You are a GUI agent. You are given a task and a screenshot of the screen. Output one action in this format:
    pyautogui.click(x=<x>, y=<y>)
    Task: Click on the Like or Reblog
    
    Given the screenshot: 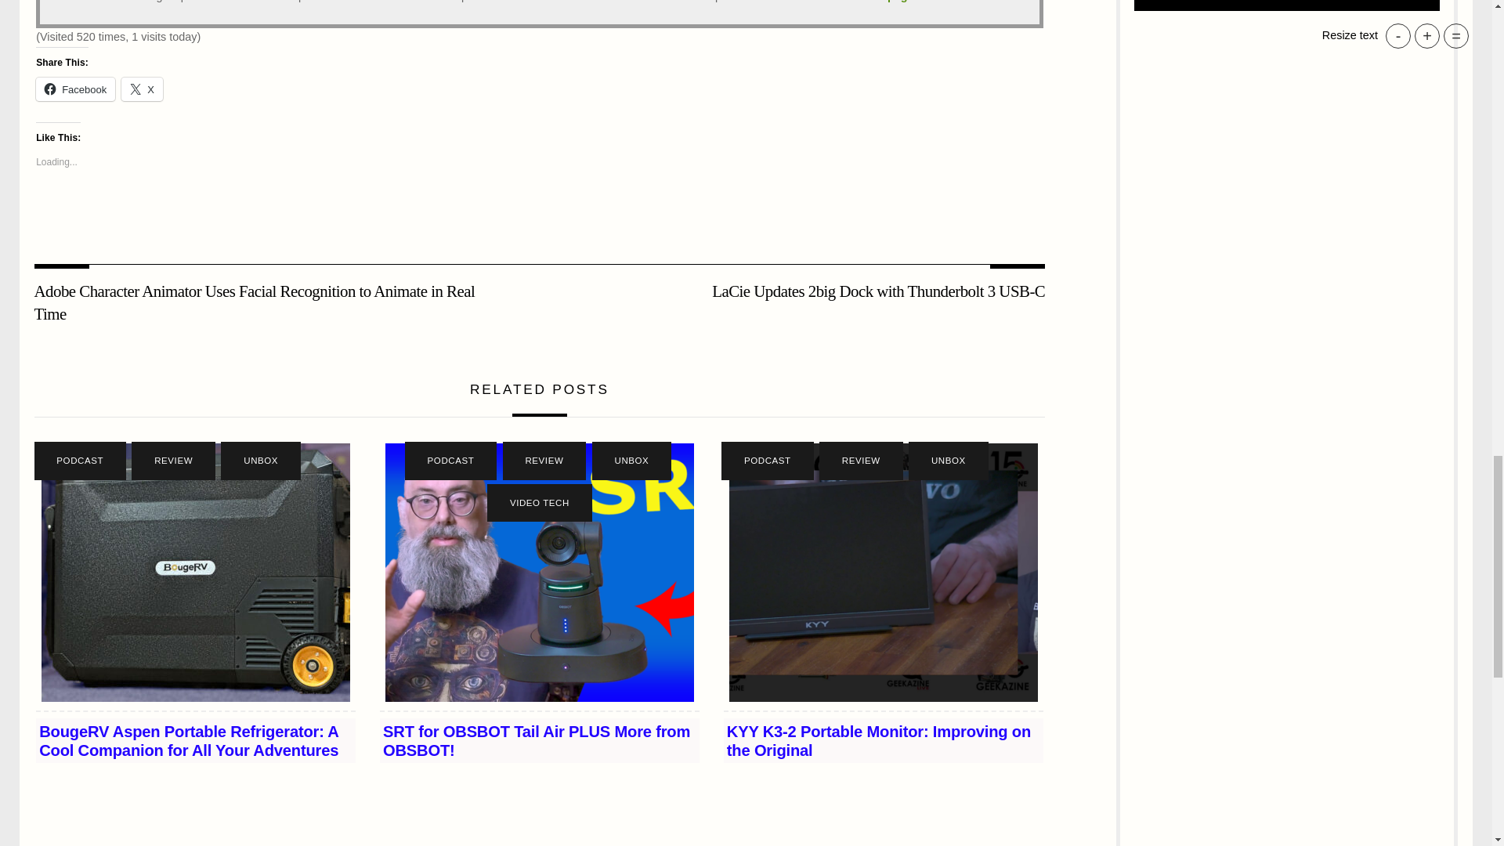 What is the action you would take?
    pyautogui.click(x=540, y=216)
    